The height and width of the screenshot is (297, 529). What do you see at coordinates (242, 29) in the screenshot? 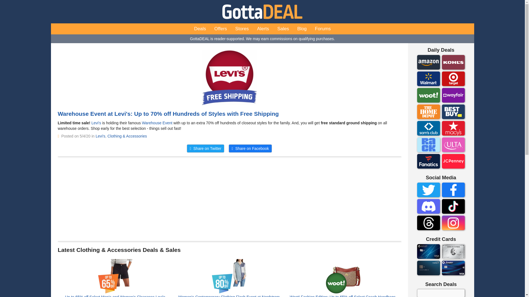
I see `Stores` at bounding box center [242, 29].